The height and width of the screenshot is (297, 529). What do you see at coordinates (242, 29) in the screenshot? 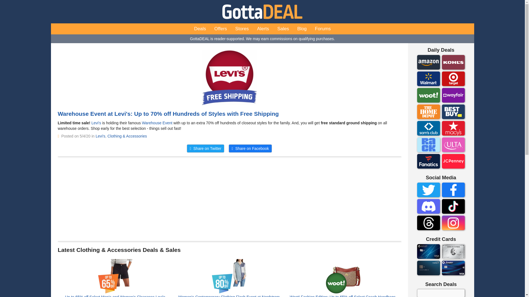
I see `Stores` at bounding box center [242, 29].